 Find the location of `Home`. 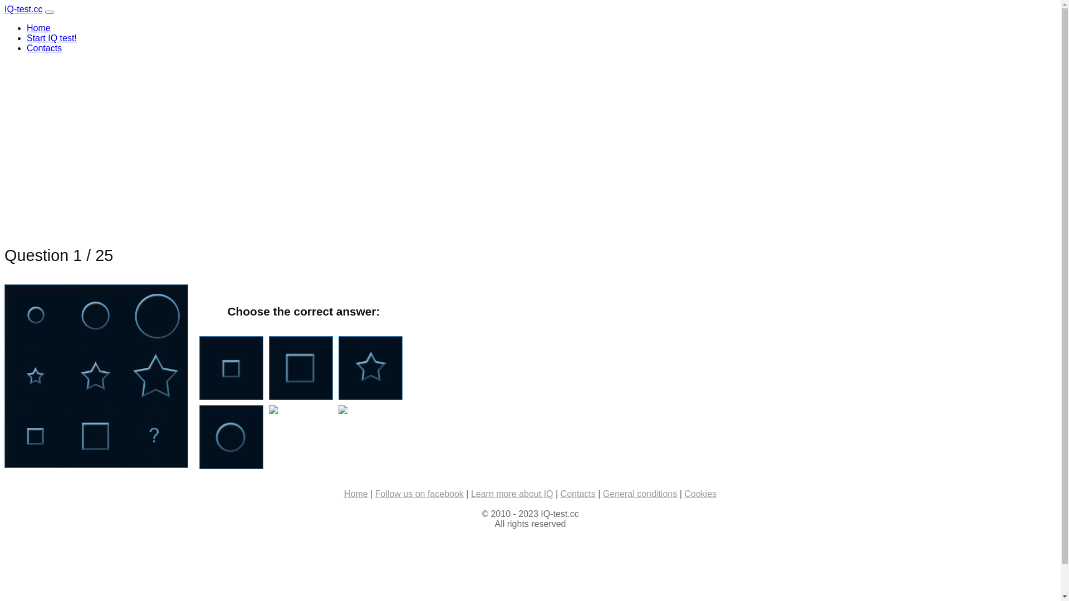

Home is located at coordinates (356, 494).